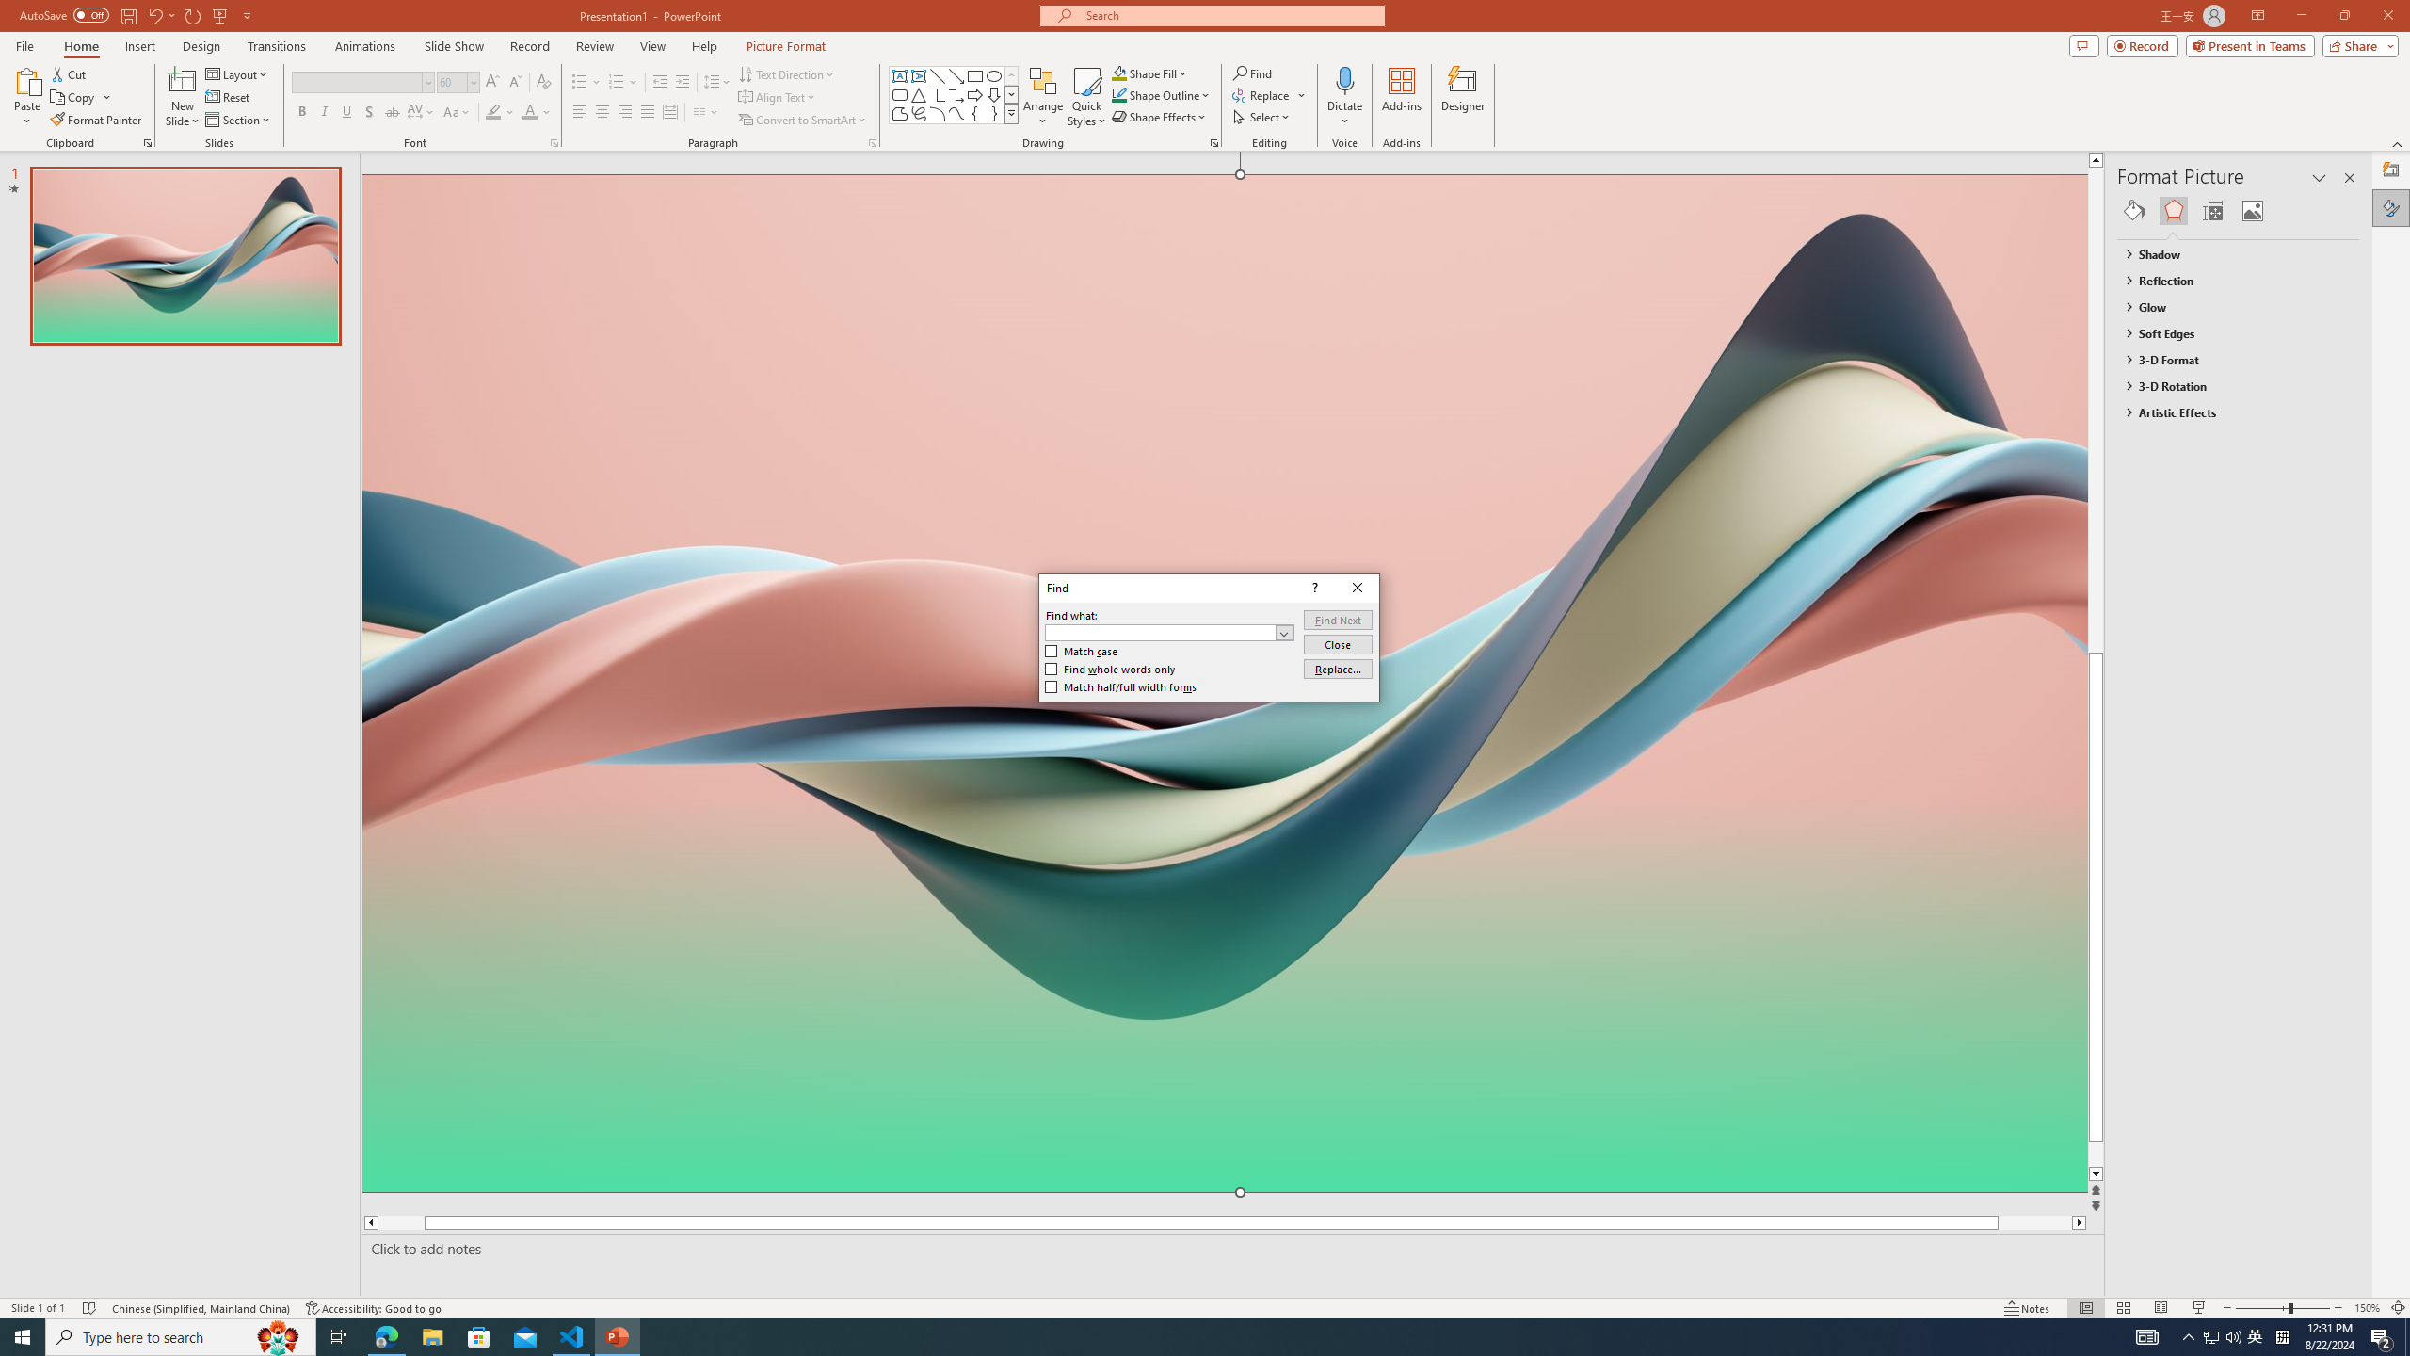 This screenshot has height=1356, width=2410. Describe the element at coordinates (2210, 1337) in the screenshot. I see `Text Direction` at that location.